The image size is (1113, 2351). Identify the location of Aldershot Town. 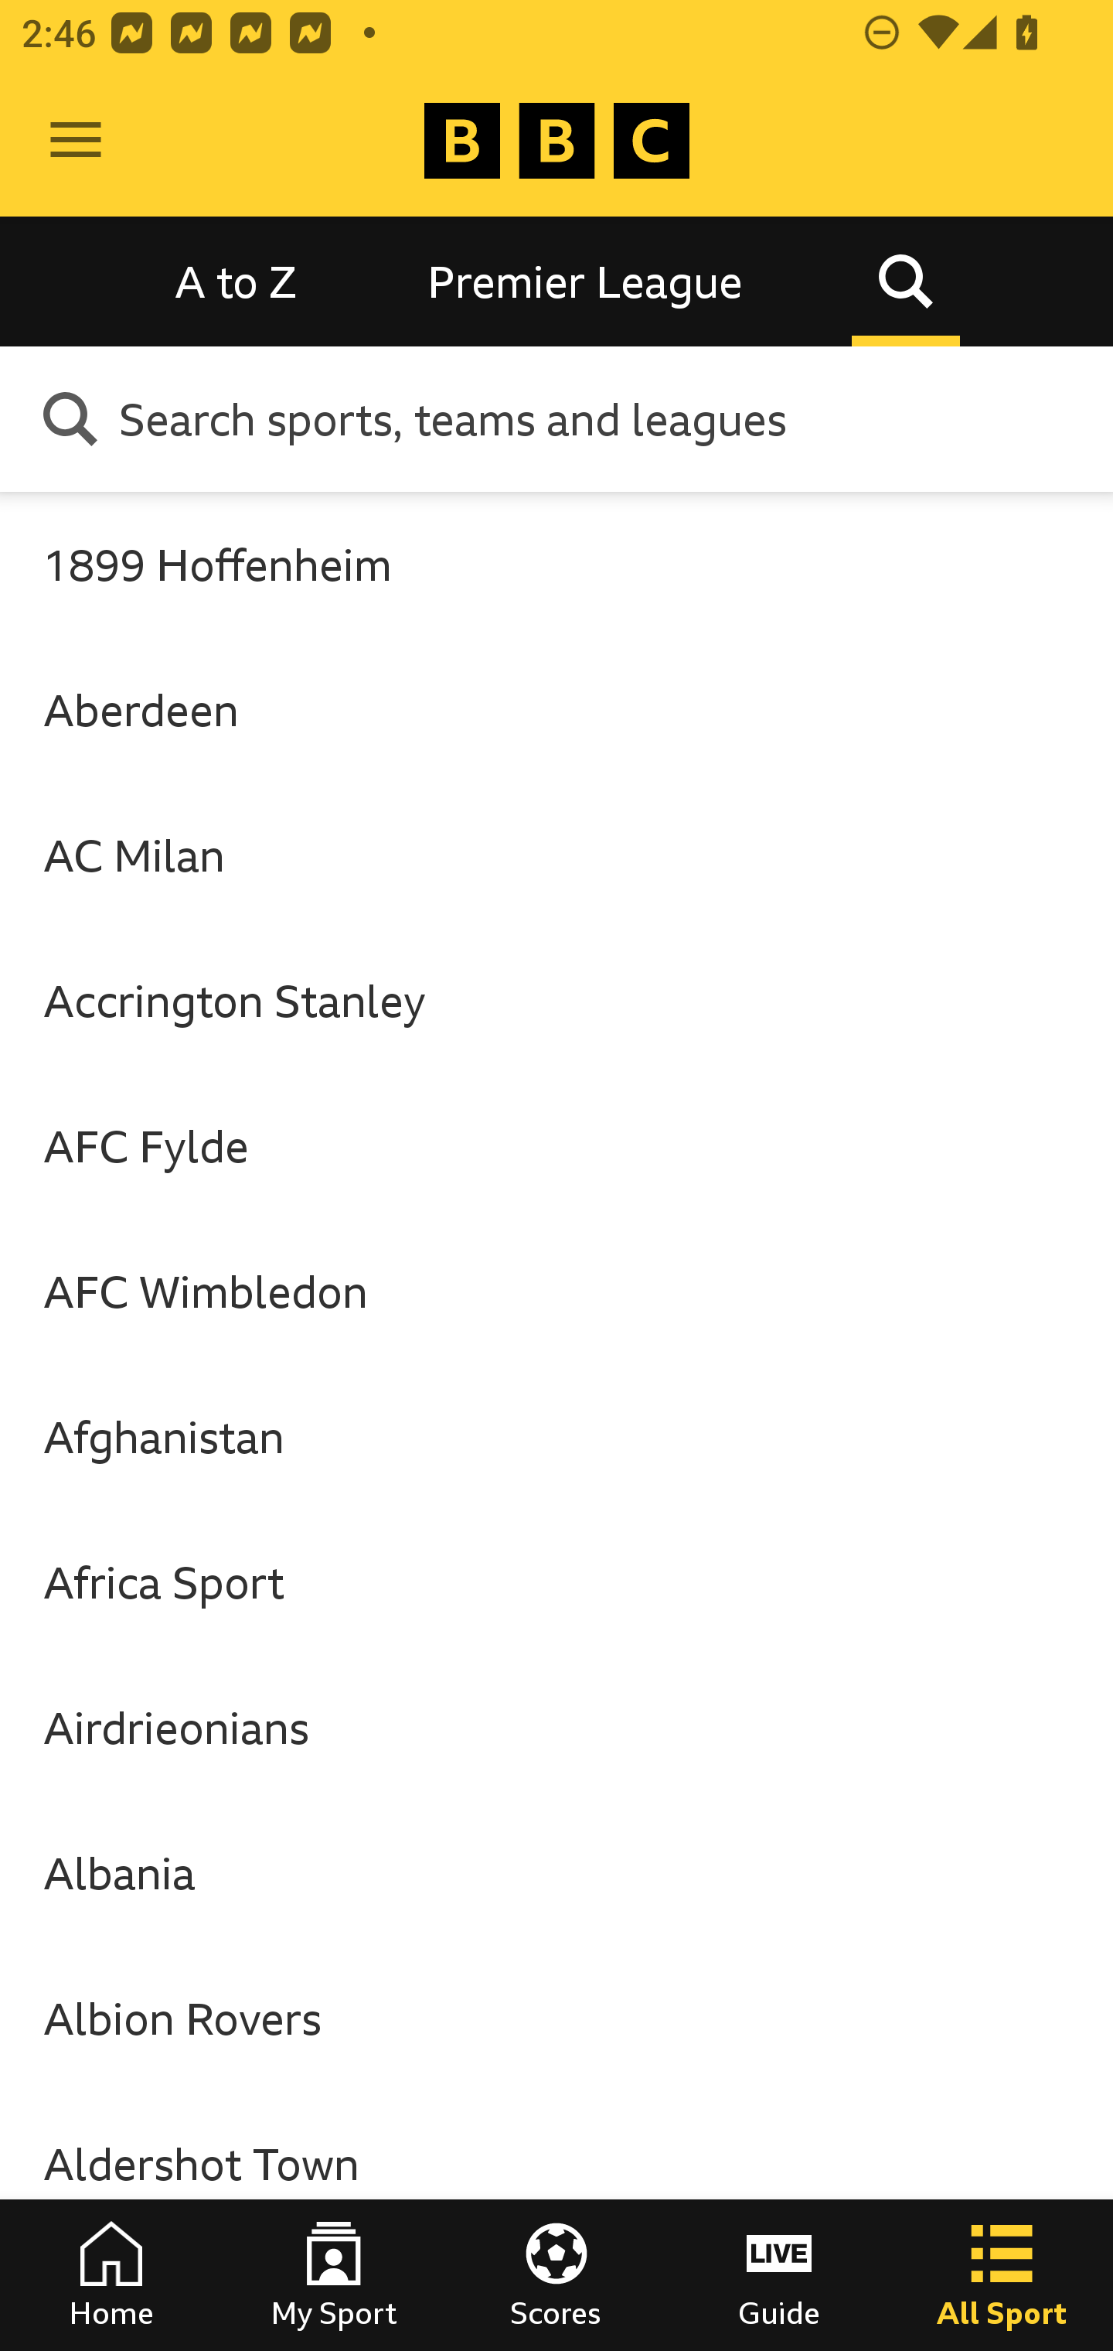
(556, 2162).